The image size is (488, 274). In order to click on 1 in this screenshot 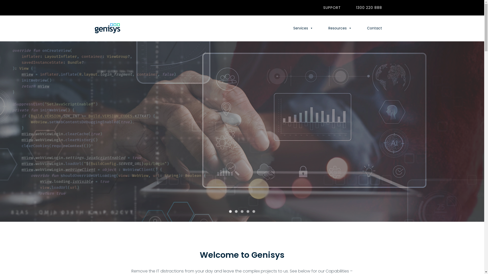, I will do `click(230, 212)`.